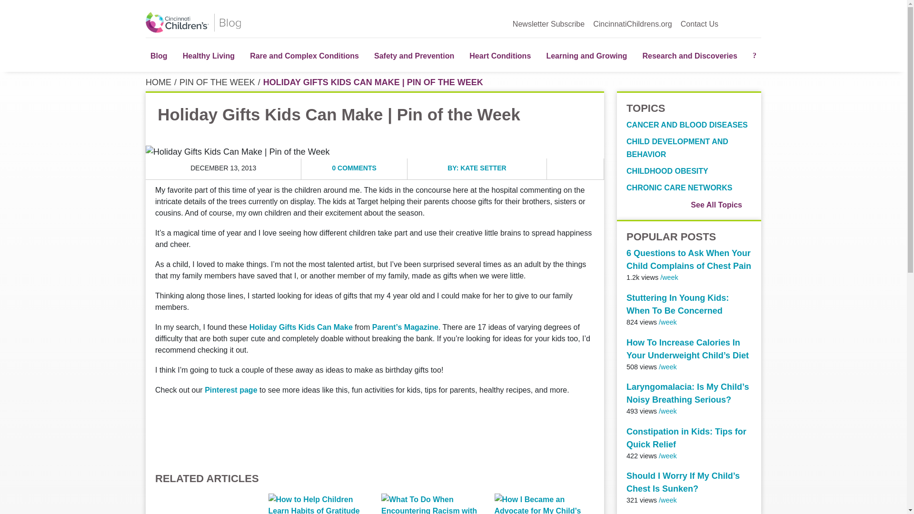  Describe the element at coordinates (405, 326) in the screenshot. I see `Parents Magazine online.` at that location.